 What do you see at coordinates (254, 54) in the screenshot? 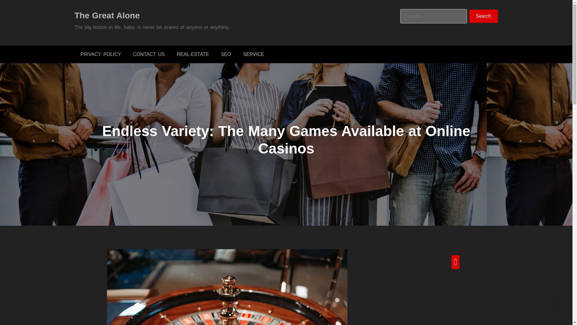
I see `SERVICE` at bounding box center [254, 54].